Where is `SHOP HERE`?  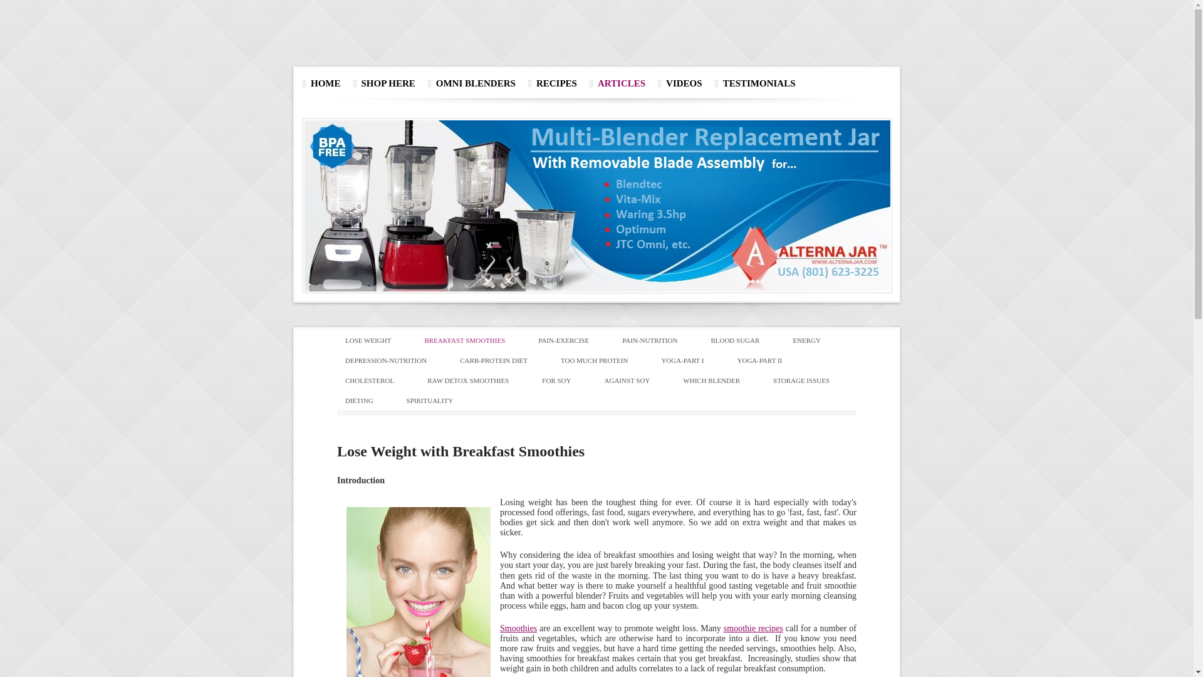 SHOP HERE is located at coordinates (391, 83).